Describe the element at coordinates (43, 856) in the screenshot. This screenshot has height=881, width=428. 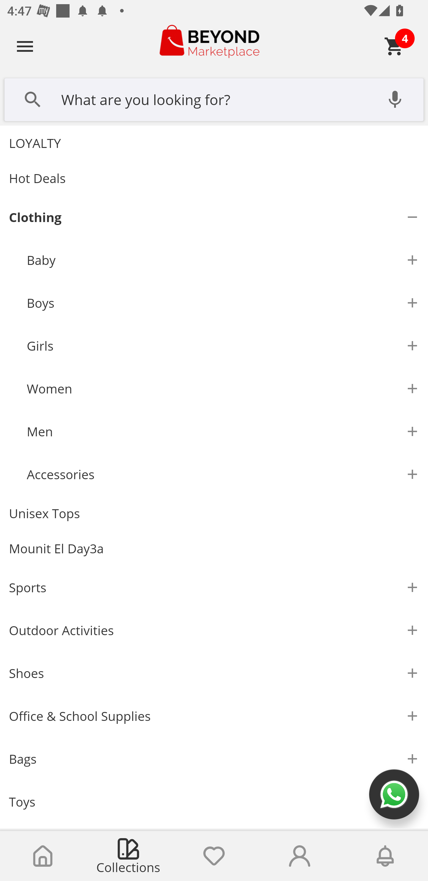
I see `Home` at that location.